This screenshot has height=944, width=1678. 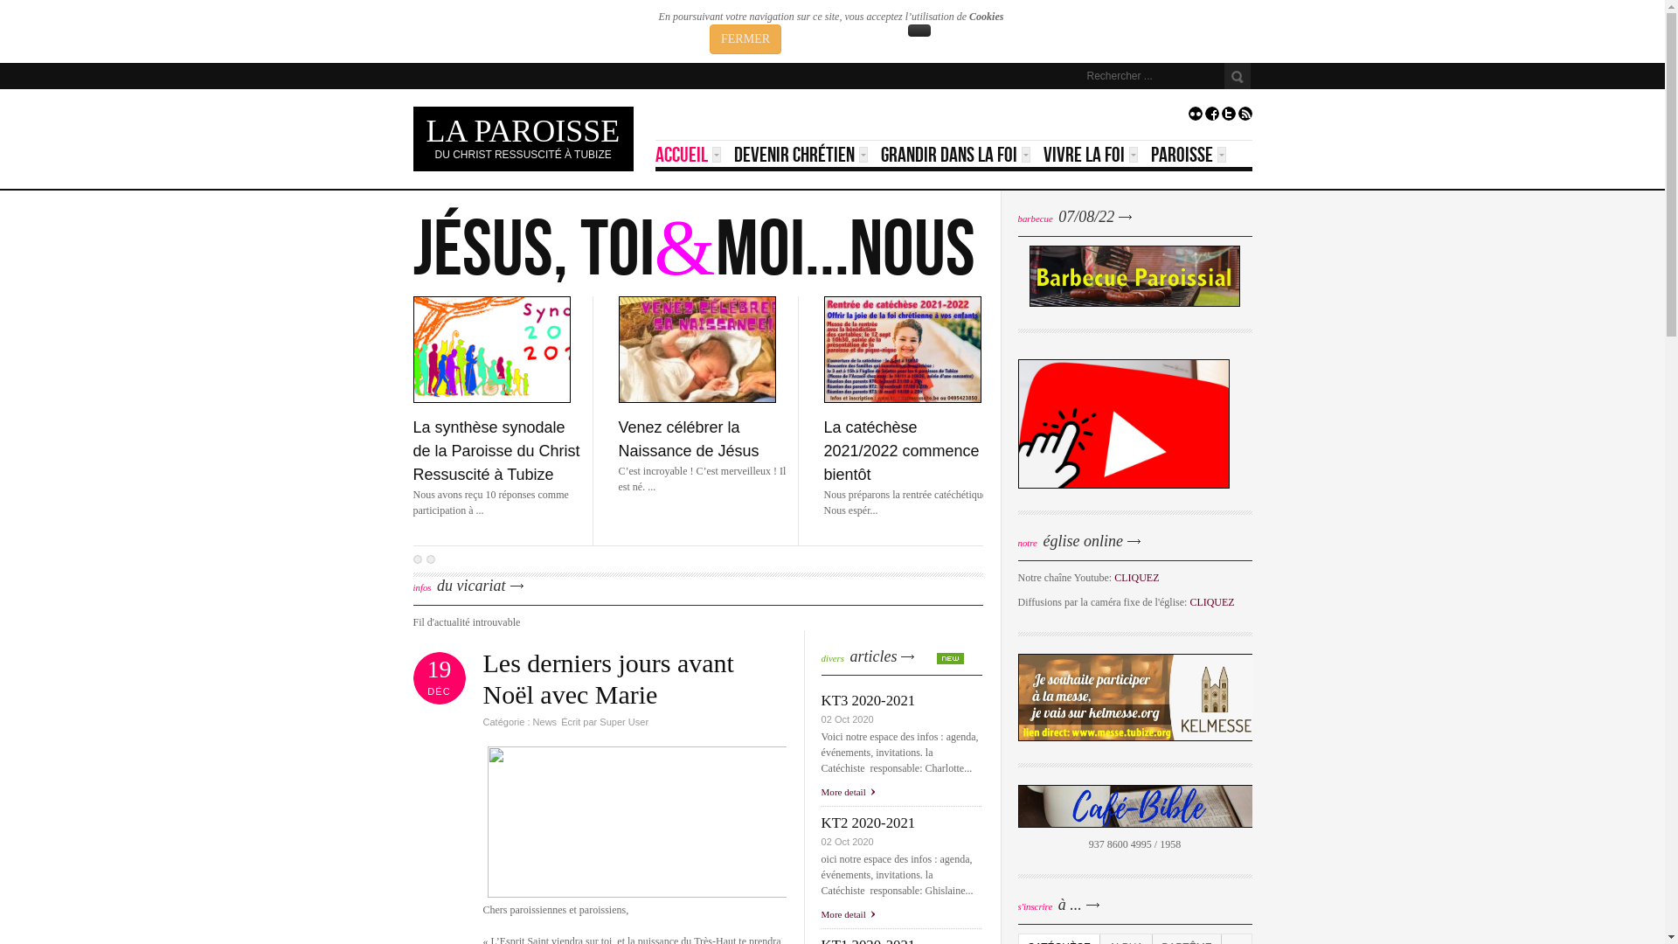 What do you see at coordinates (417, 559) in the screenshot?
I see `Next` at bounding box center [417, 559].